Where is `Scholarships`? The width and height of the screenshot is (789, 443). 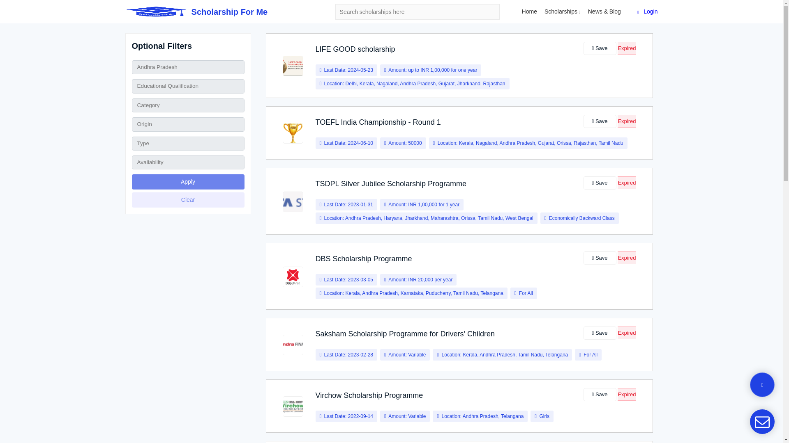
Scholarships is located at coordinates (562, 11).